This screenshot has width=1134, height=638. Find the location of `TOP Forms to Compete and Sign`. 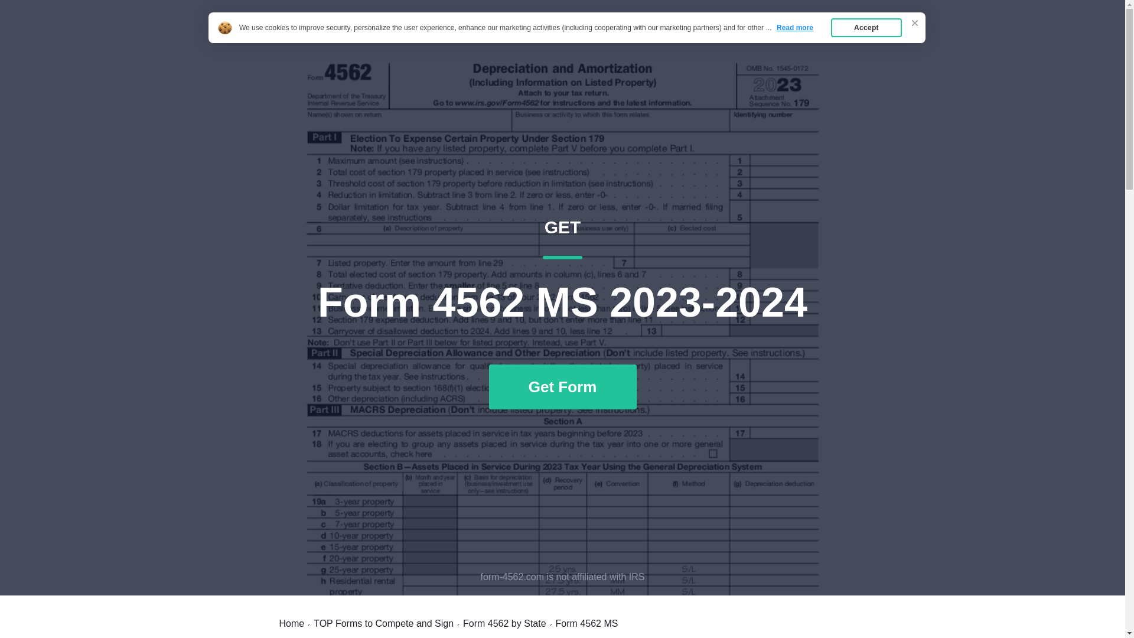

TOP Forms to Compete and Sign is located at coordinates (384, 623).